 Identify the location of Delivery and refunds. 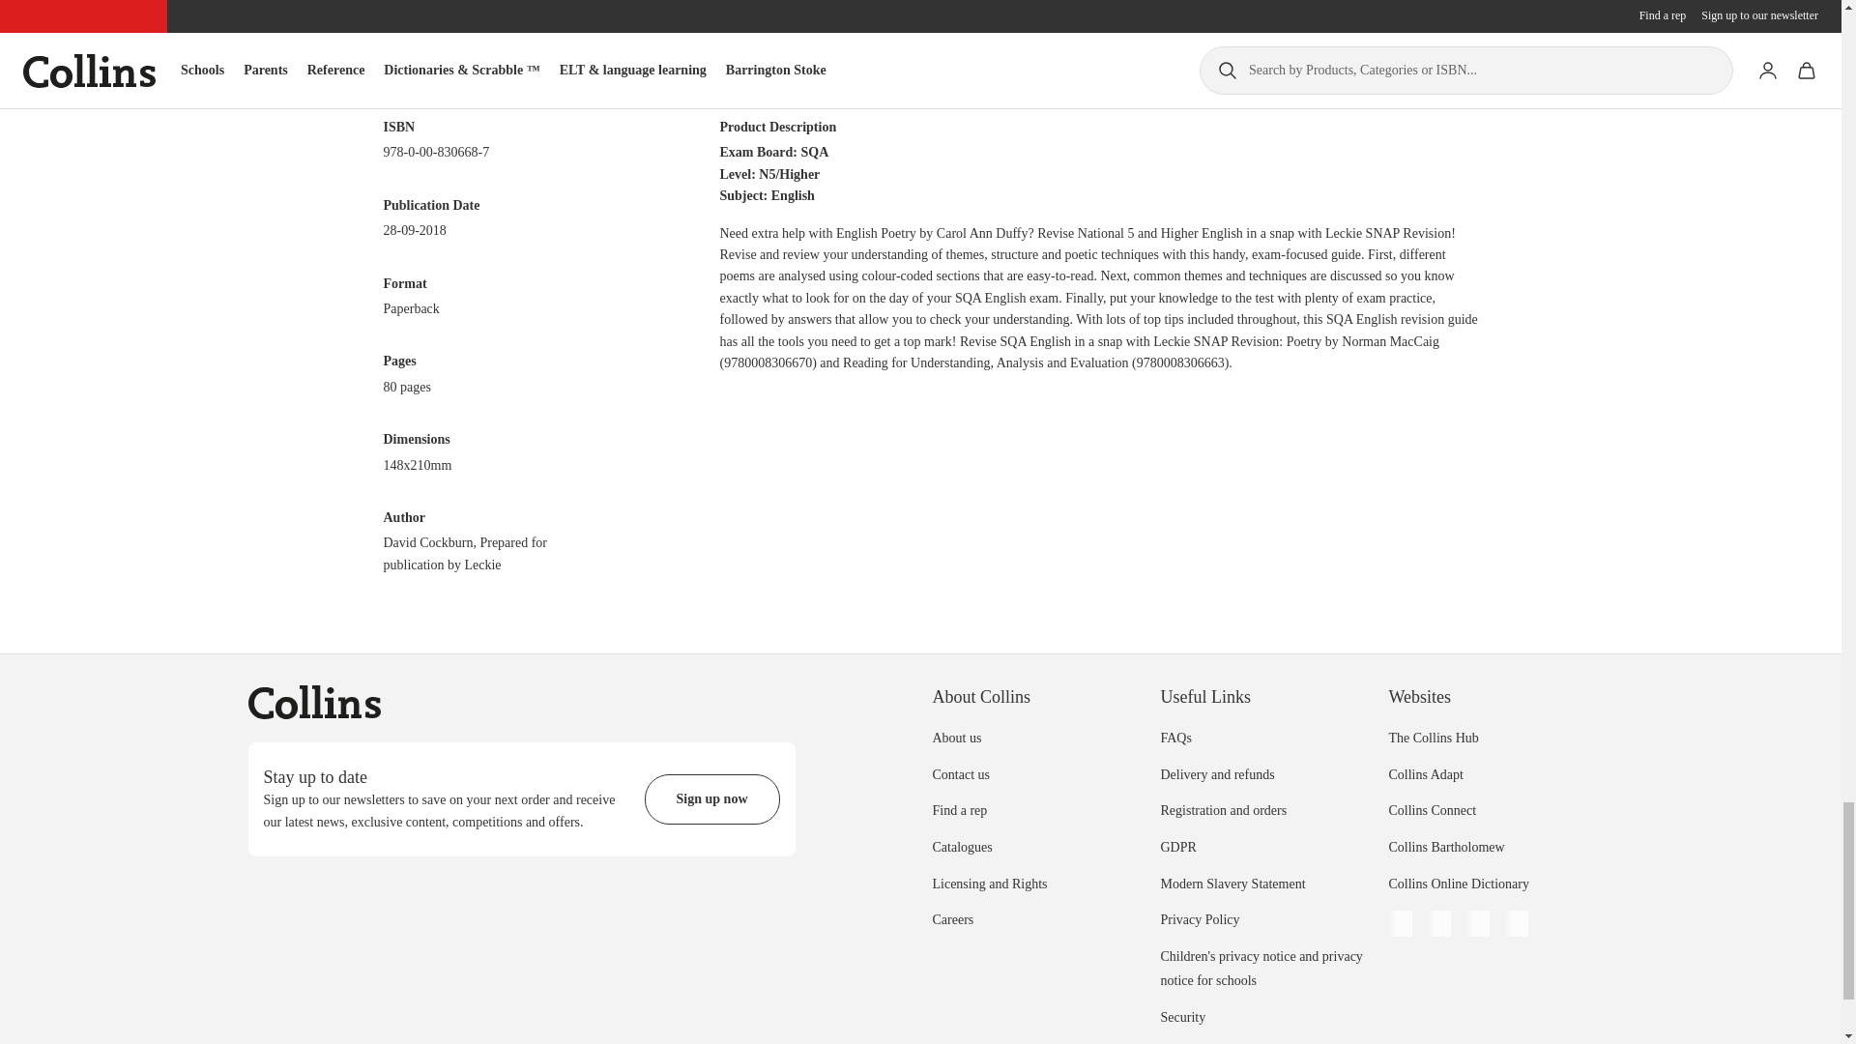
(1216, 773).